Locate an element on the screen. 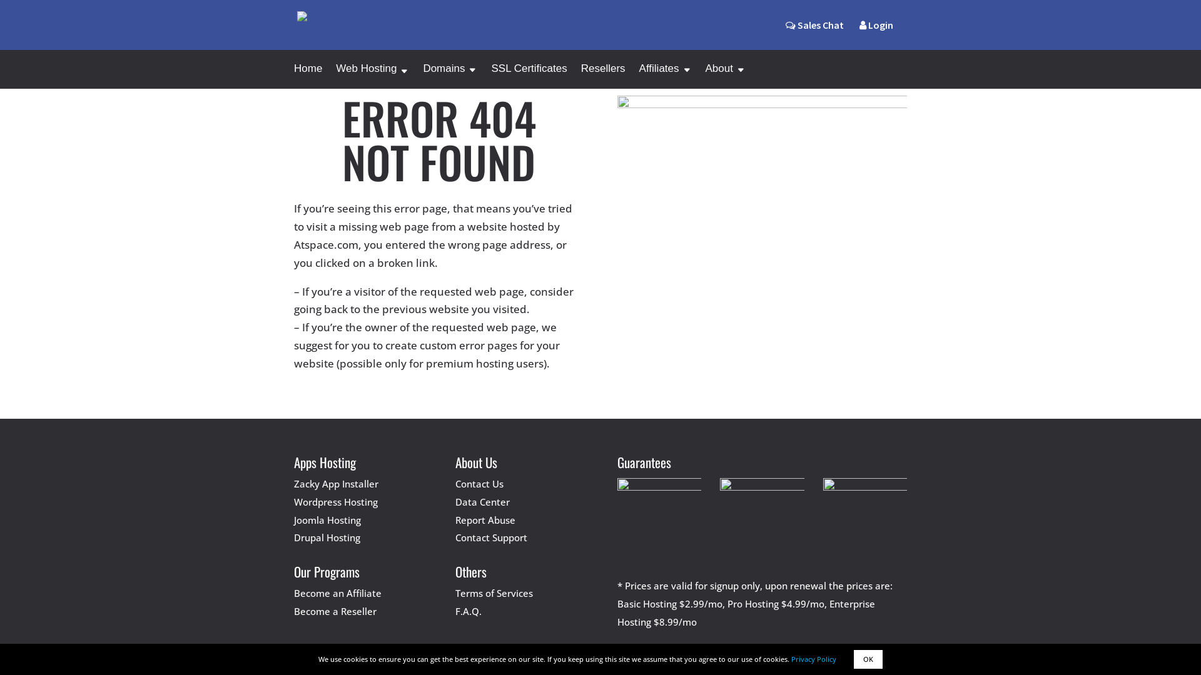  Contact Us is located at coordinates (479, 484).